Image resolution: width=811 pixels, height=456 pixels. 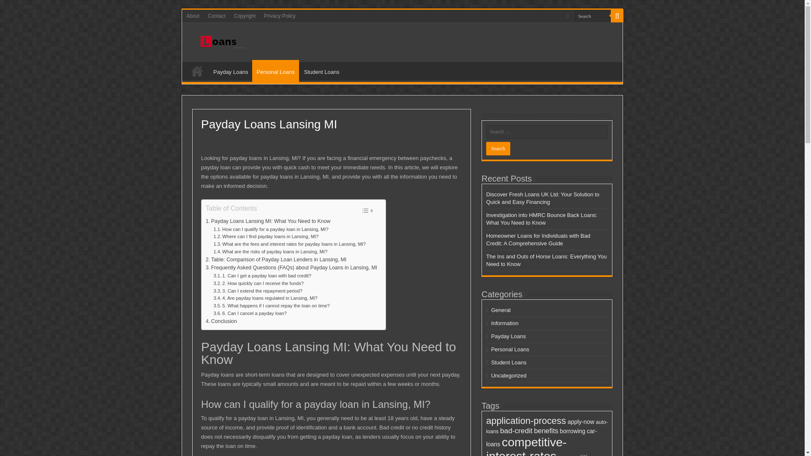 I want to click on Search, so click(x=498, y=149).